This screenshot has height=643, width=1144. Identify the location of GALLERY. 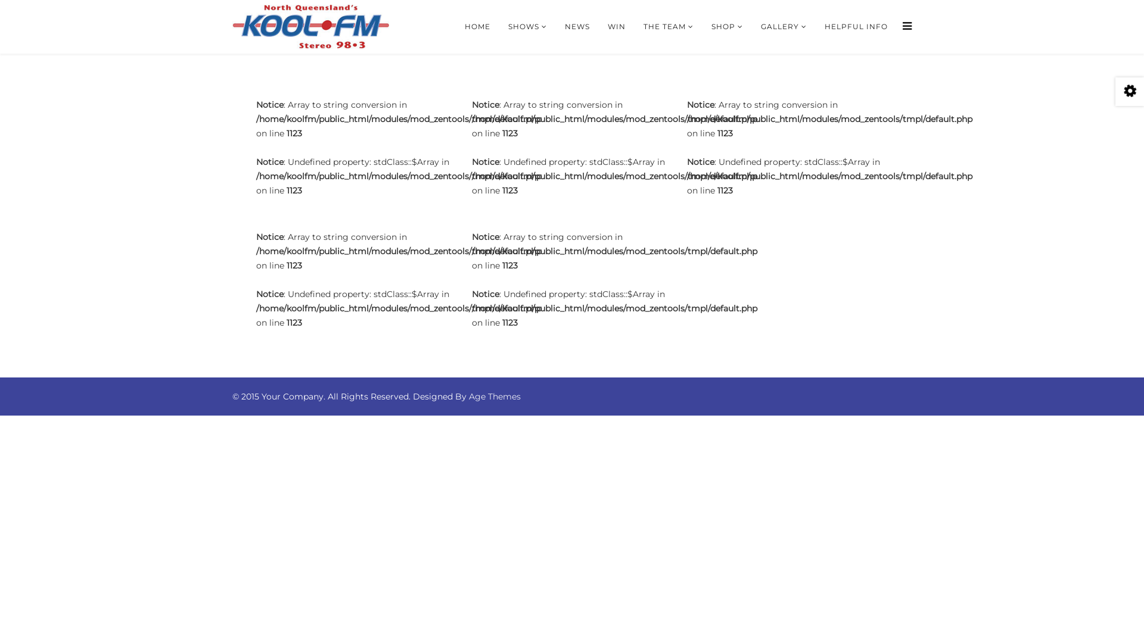
(784, 27).